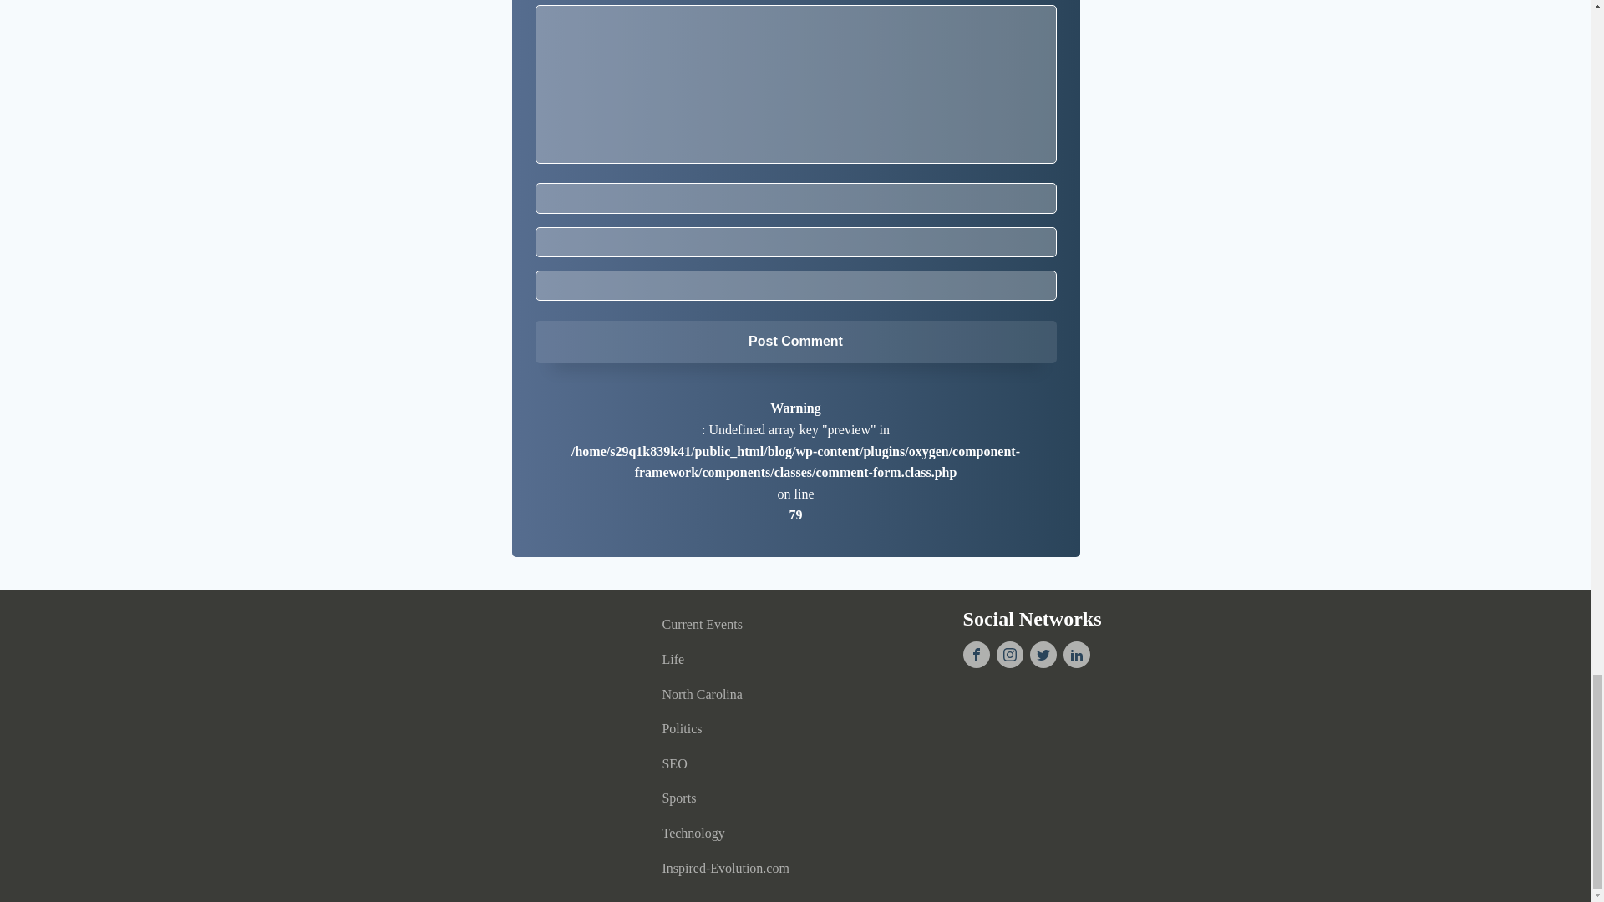 This screenshot has height=902, width=1604. Describe the element at coordinates (725, 834) in the screenshot. I see `Technology` at that location.